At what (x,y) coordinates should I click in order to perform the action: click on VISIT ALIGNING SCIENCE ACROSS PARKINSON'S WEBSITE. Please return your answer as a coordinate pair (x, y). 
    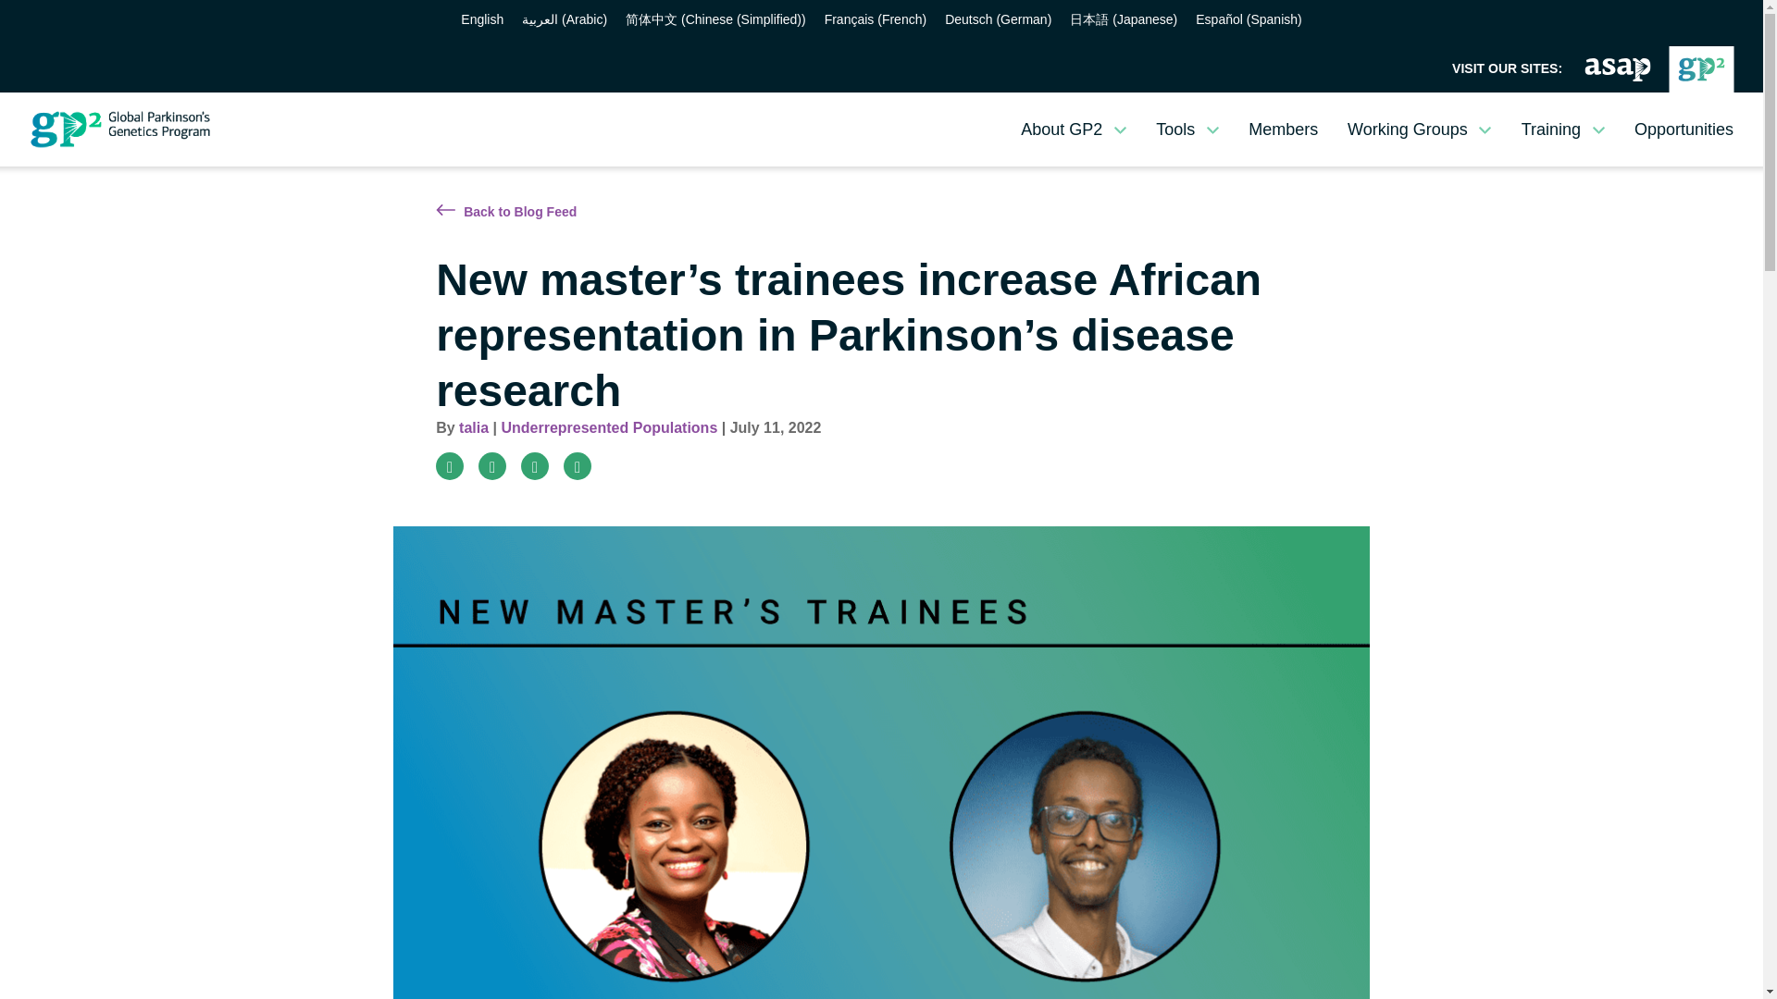
    Looking at the image, I should click on (1618, 68).